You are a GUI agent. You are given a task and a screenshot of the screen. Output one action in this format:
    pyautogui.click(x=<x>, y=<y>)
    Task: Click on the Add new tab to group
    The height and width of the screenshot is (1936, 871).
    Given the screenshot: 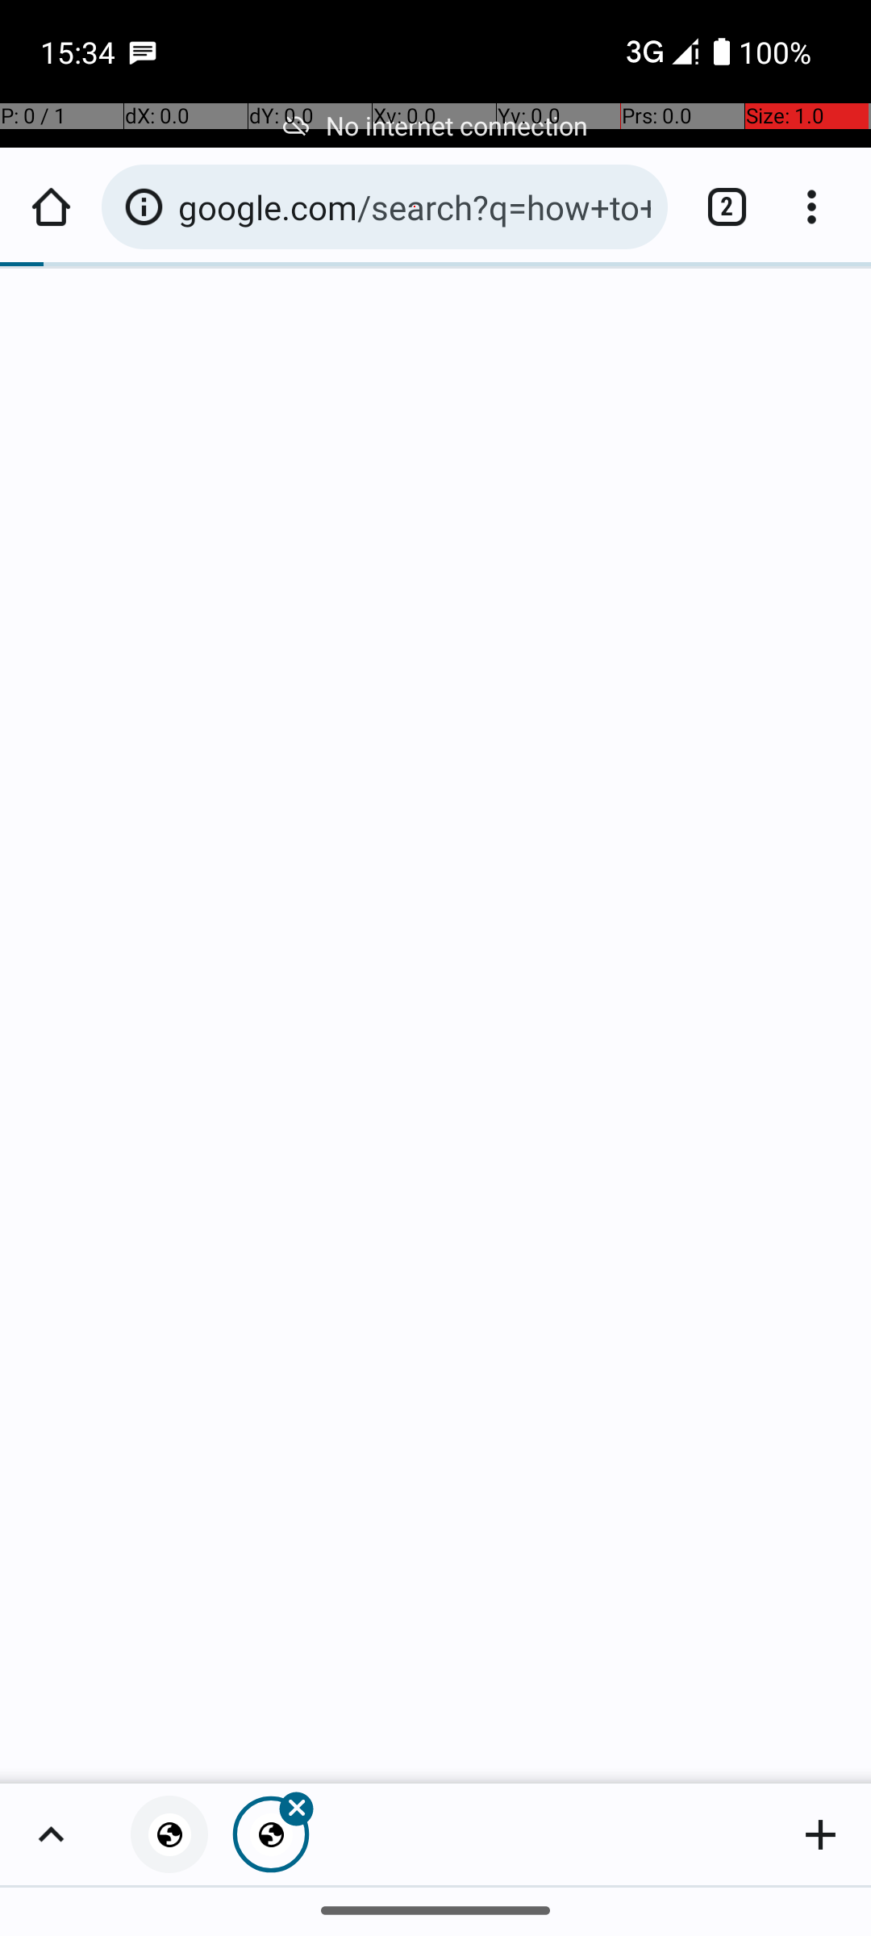 What is the action you would take?
    pyautogui.click(x=820, y=1834)
    